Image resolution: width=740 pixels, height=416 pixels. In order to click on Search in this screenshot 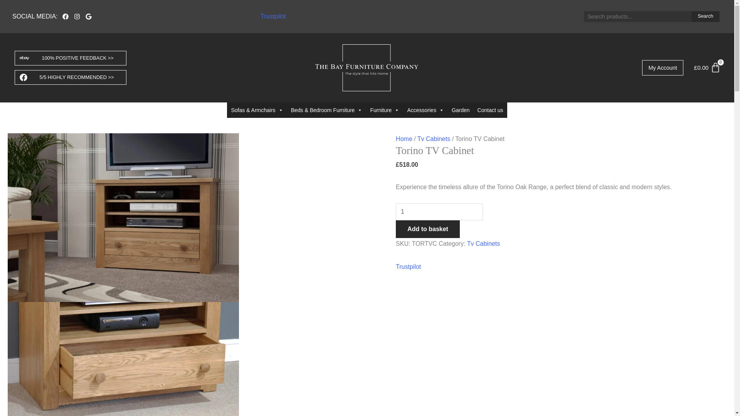, I will do `click(705, 17)`.